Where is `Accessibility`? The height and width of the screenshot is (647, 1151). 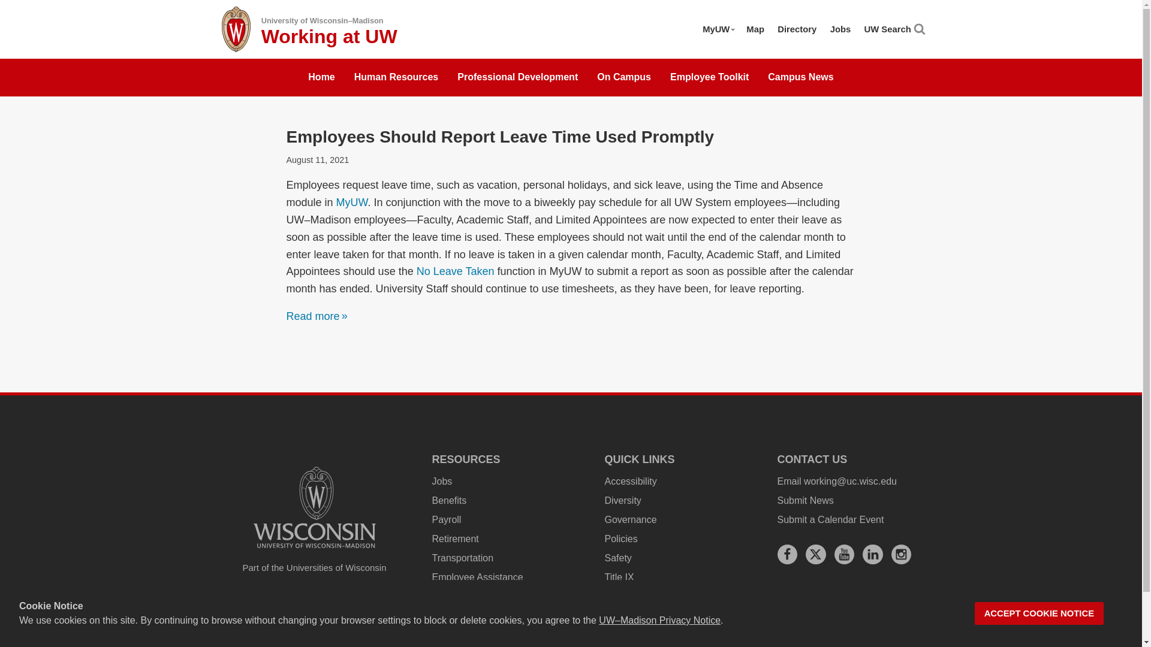 Accessibility is located at coordinates (630, 481).